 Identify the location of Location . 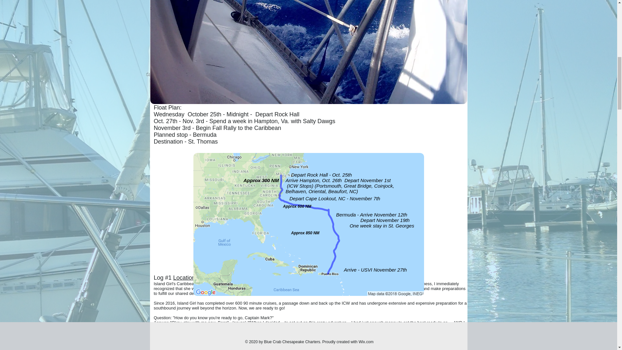
(185, 277).